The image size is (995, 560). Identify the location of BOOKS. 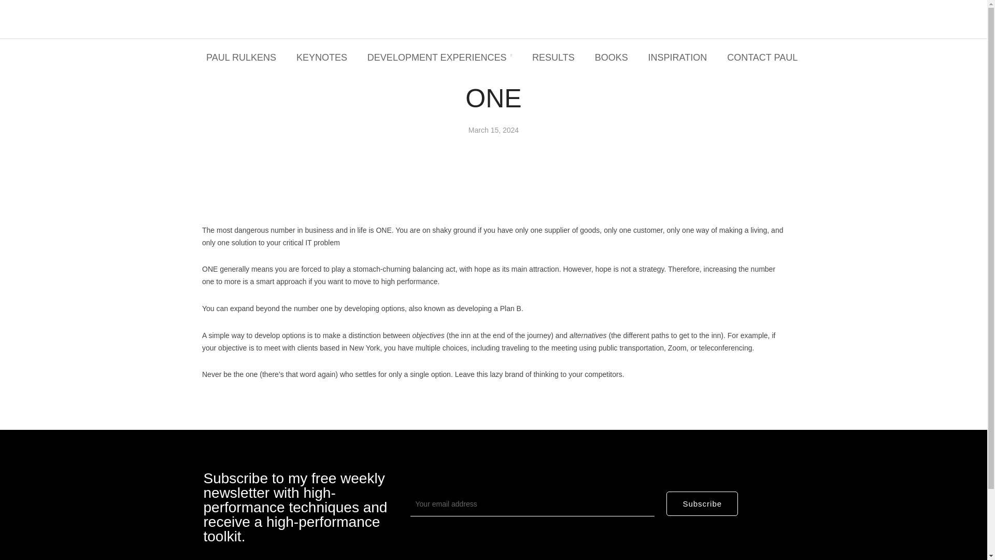
(614, 58).